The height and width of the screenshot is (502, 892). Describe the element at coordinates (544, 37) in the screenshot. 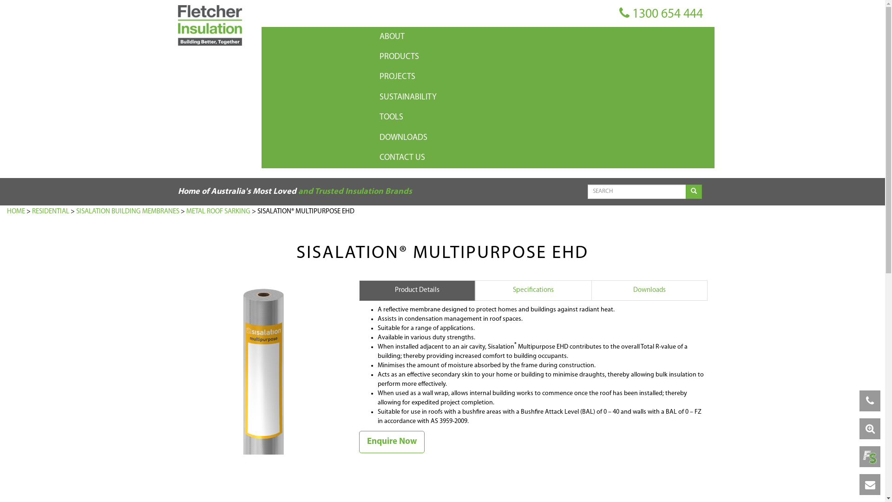

I see `ABOUT` at that location.